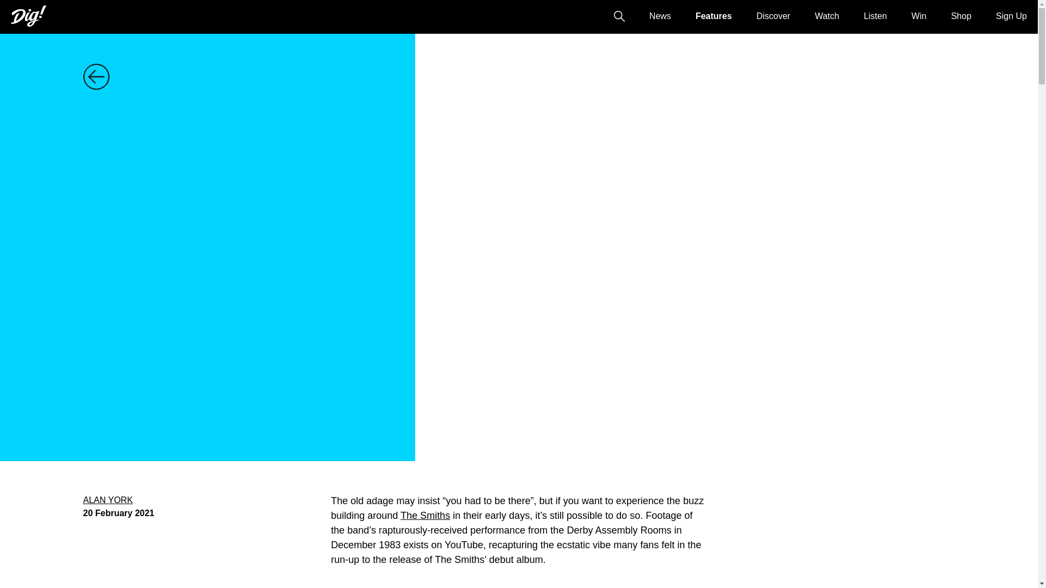  What do you see at coordinates (1011, 15) in the screenshot?
I see `Sign Up` at bounding box center [1011, 15].